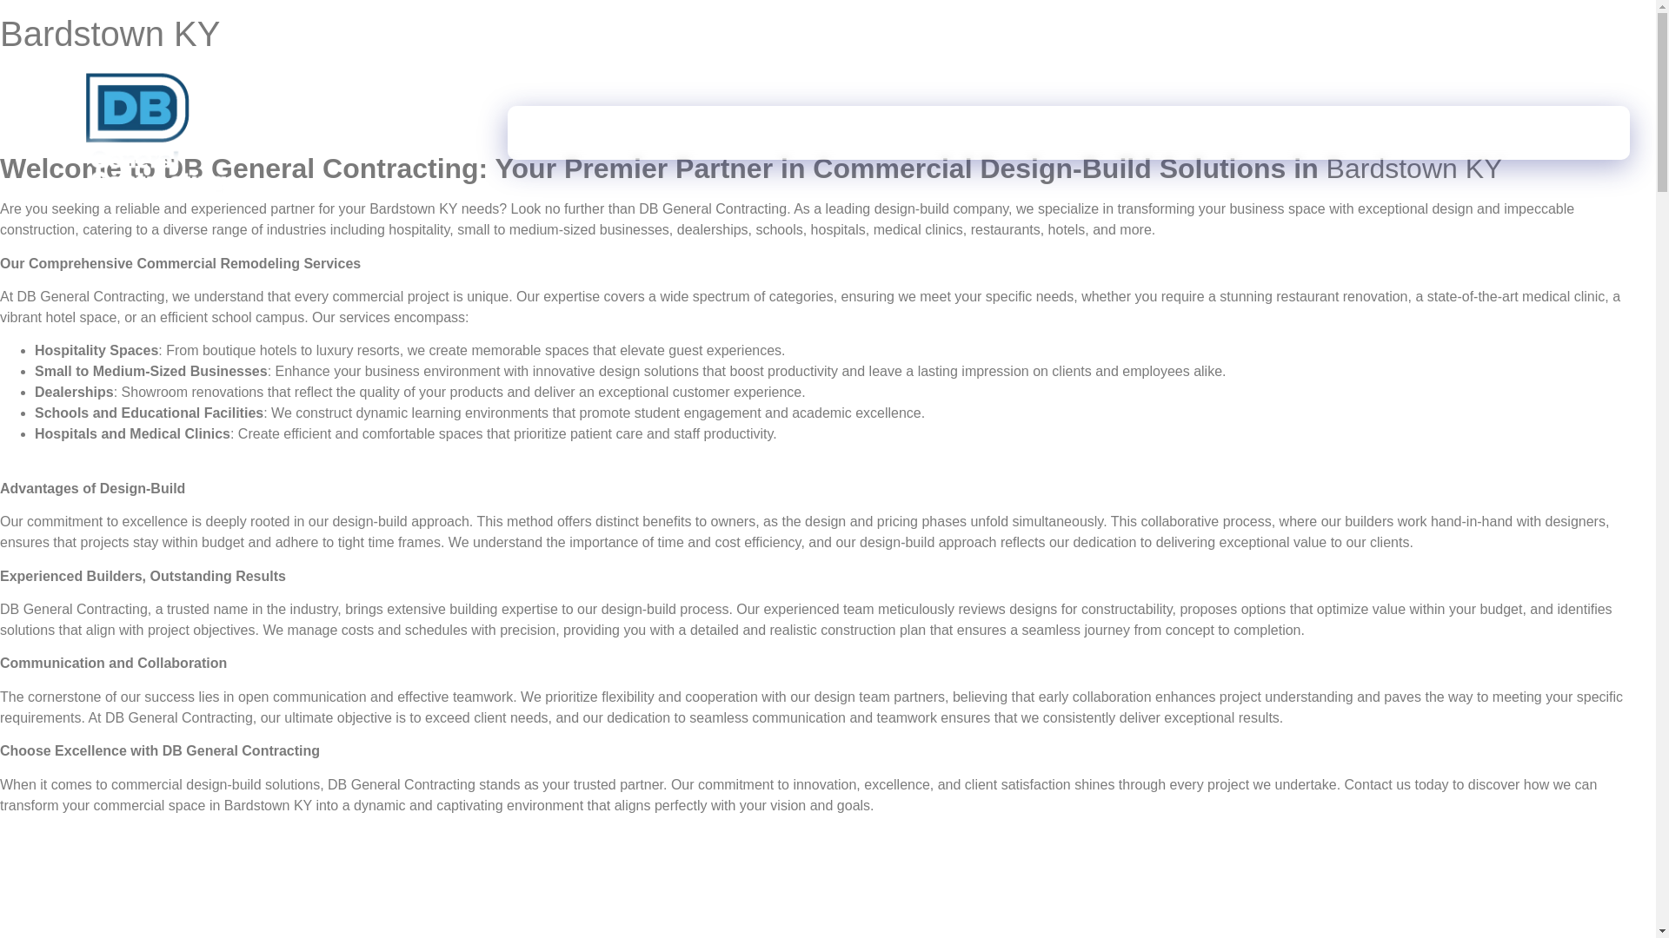 The image size is (1669, 938). What do you see at coordinates (1330, 132) in the screenshot?
I see `PERGOLA X` at bounding box center [1330, 132].